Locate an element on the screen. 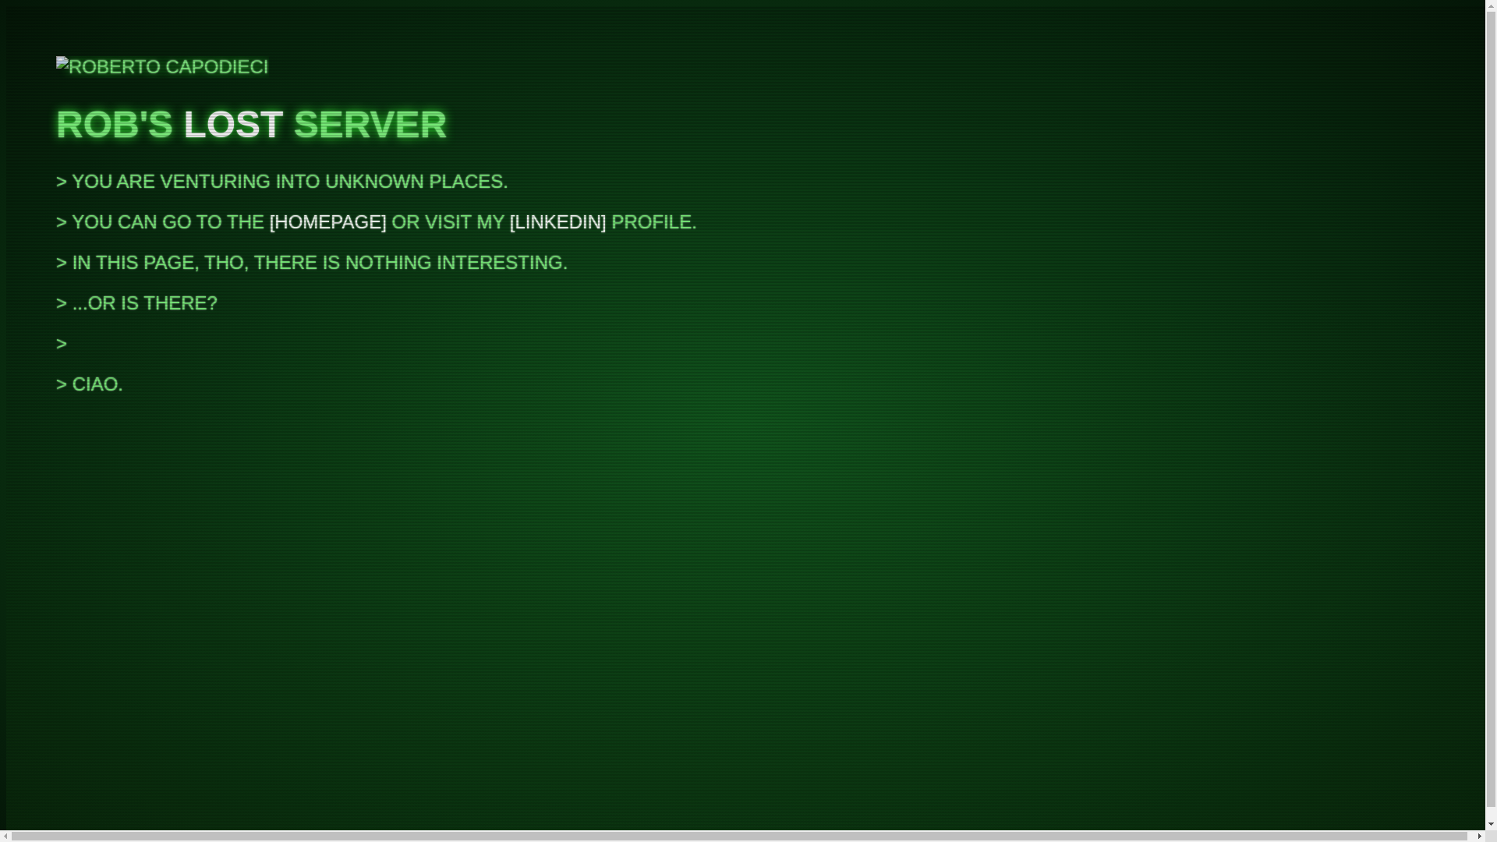  HOMEPAGE is located at coordinates (327, 221).